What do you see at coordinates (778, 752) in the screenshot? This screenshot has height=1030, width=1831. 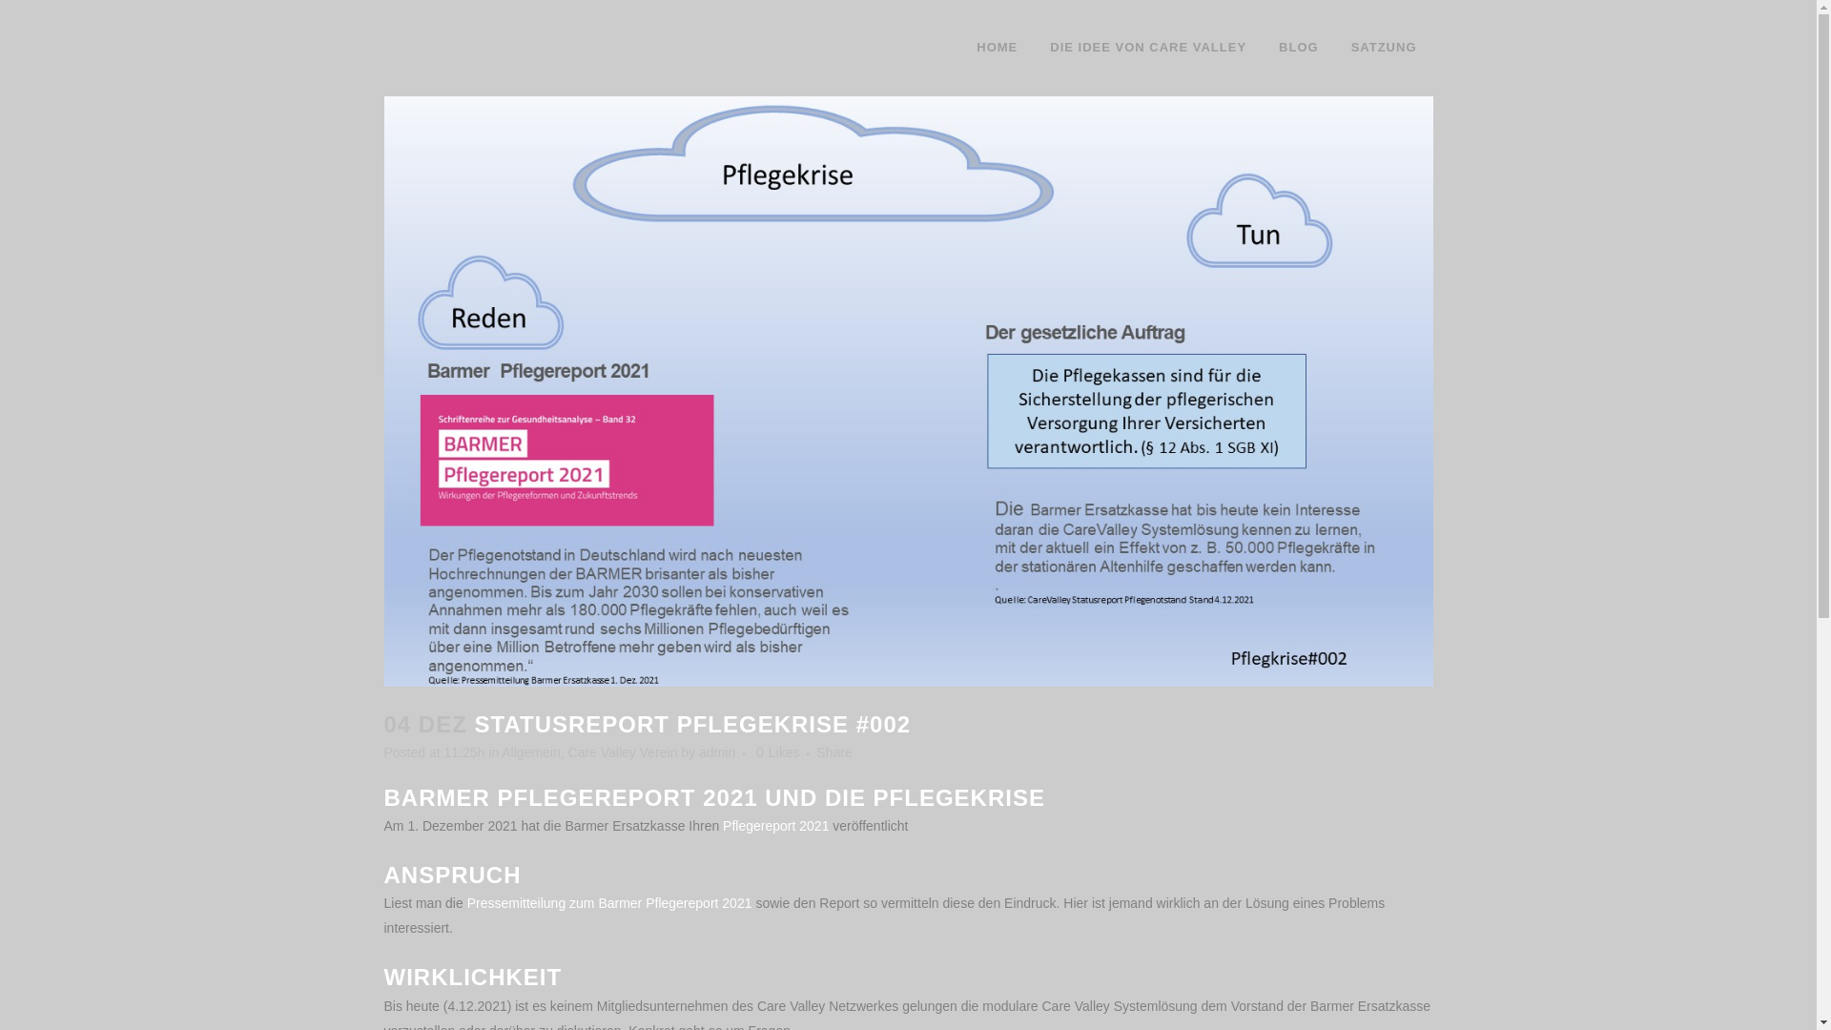 I see `0 Likes` at bounding box center [778, 752].